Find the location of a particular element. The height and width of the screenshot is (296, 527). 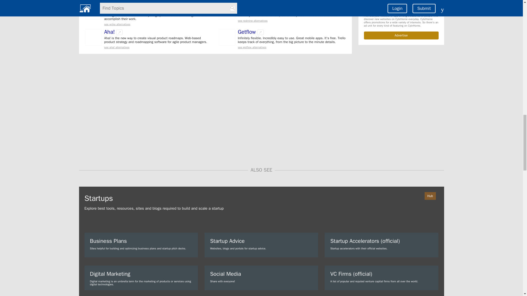

Websites, blogs and portals for startup advice. is located at coordinates (261, 245).